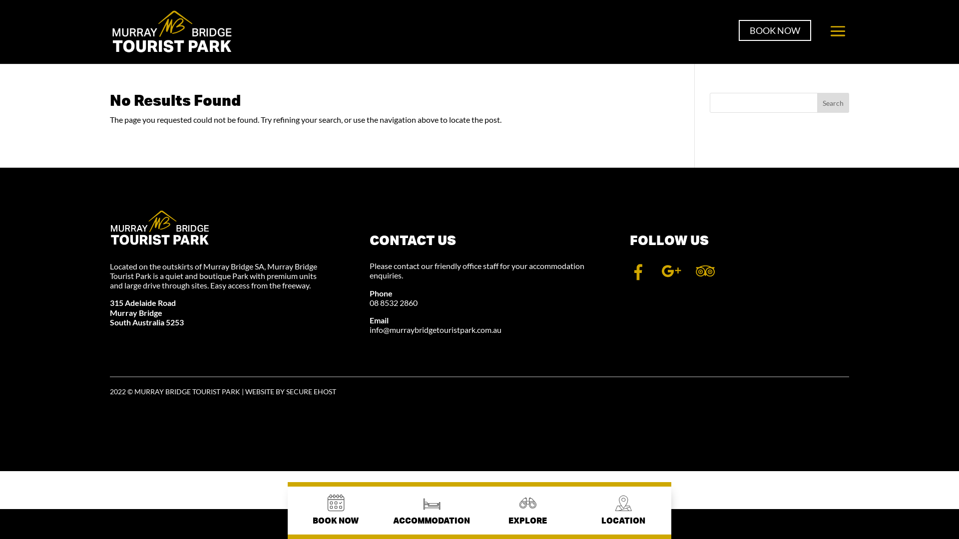 Image resolution: width=959 pixels, height=539 pixels. I want to click on BOOK NOW, so click(775, 30).